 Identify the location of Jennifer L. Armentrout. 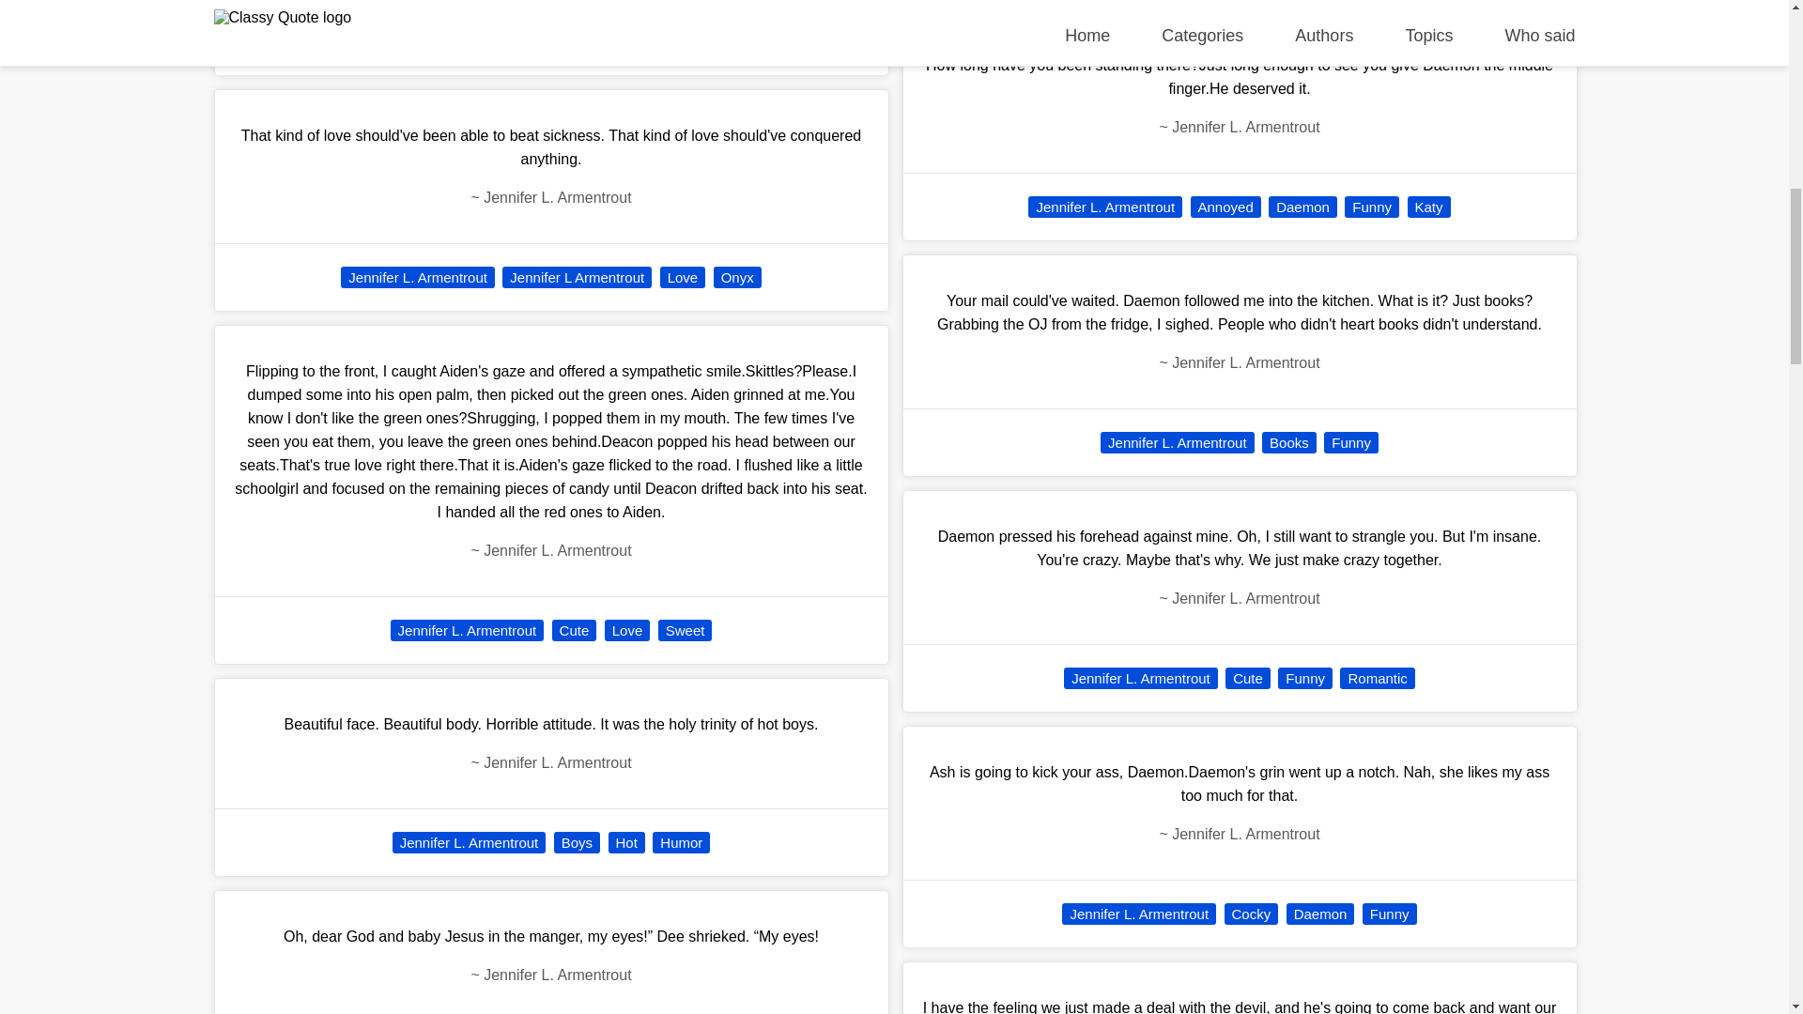
(470, 842).